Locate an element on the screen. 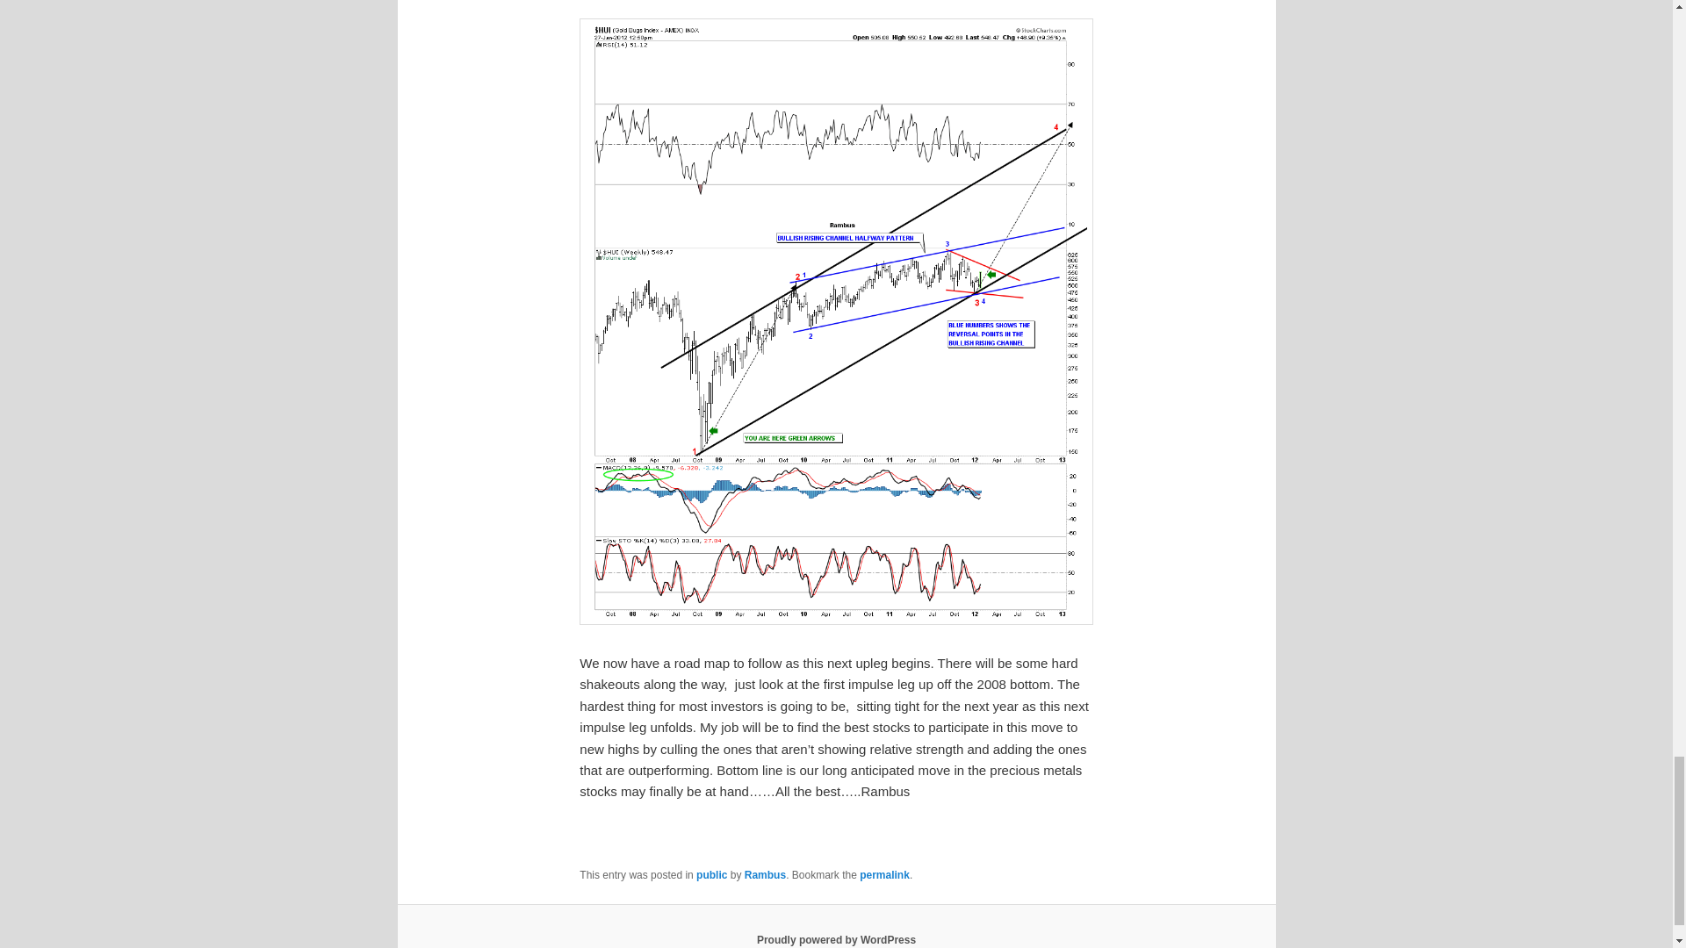 The height and width of the screenshot is (948, 1686). permalink is located at coordinates (885, 875).